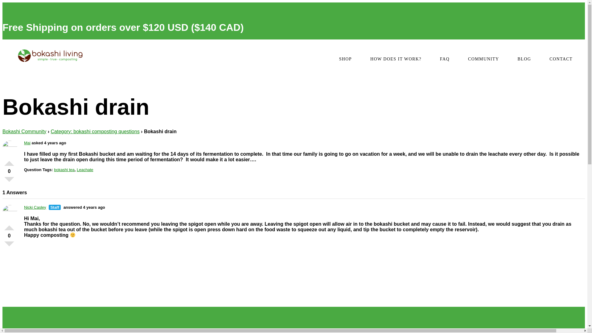 The height and width of the screenshot is (333, 592). Describe the element at coordinates (345, 59) in the screenshot. I see `SHOP` at that location.